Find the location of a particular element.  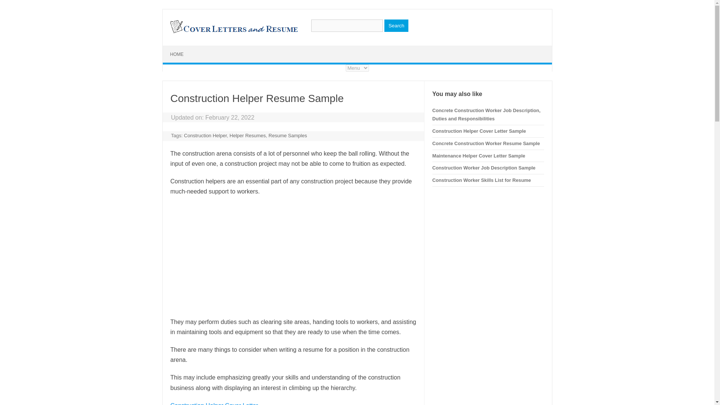

Search is located at coordinates (396, 25).